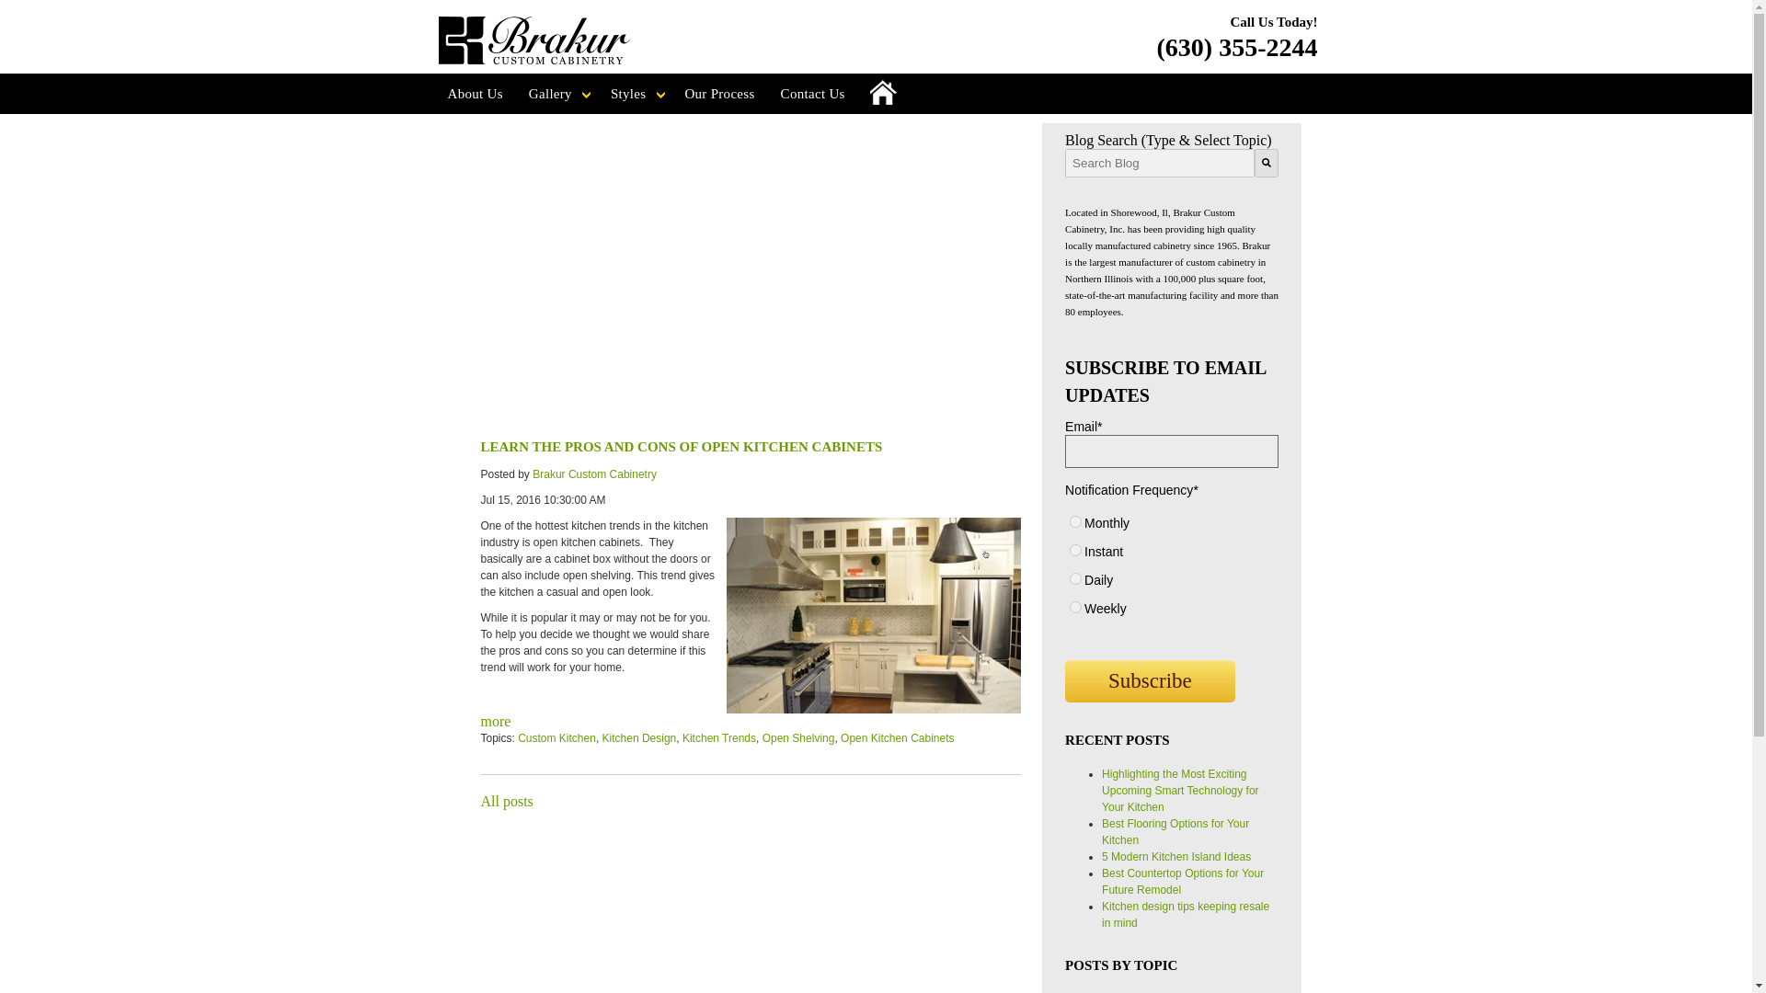 Image resolution: width=1766 pixels, height=993 pixels. I want to click on daily, so click(1075, 579).